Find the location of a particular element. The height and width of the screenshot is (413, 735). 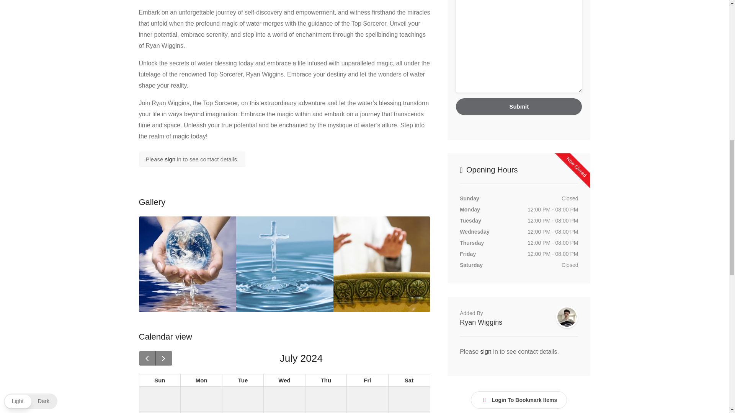

Wed is located at coordinates (201, 380).